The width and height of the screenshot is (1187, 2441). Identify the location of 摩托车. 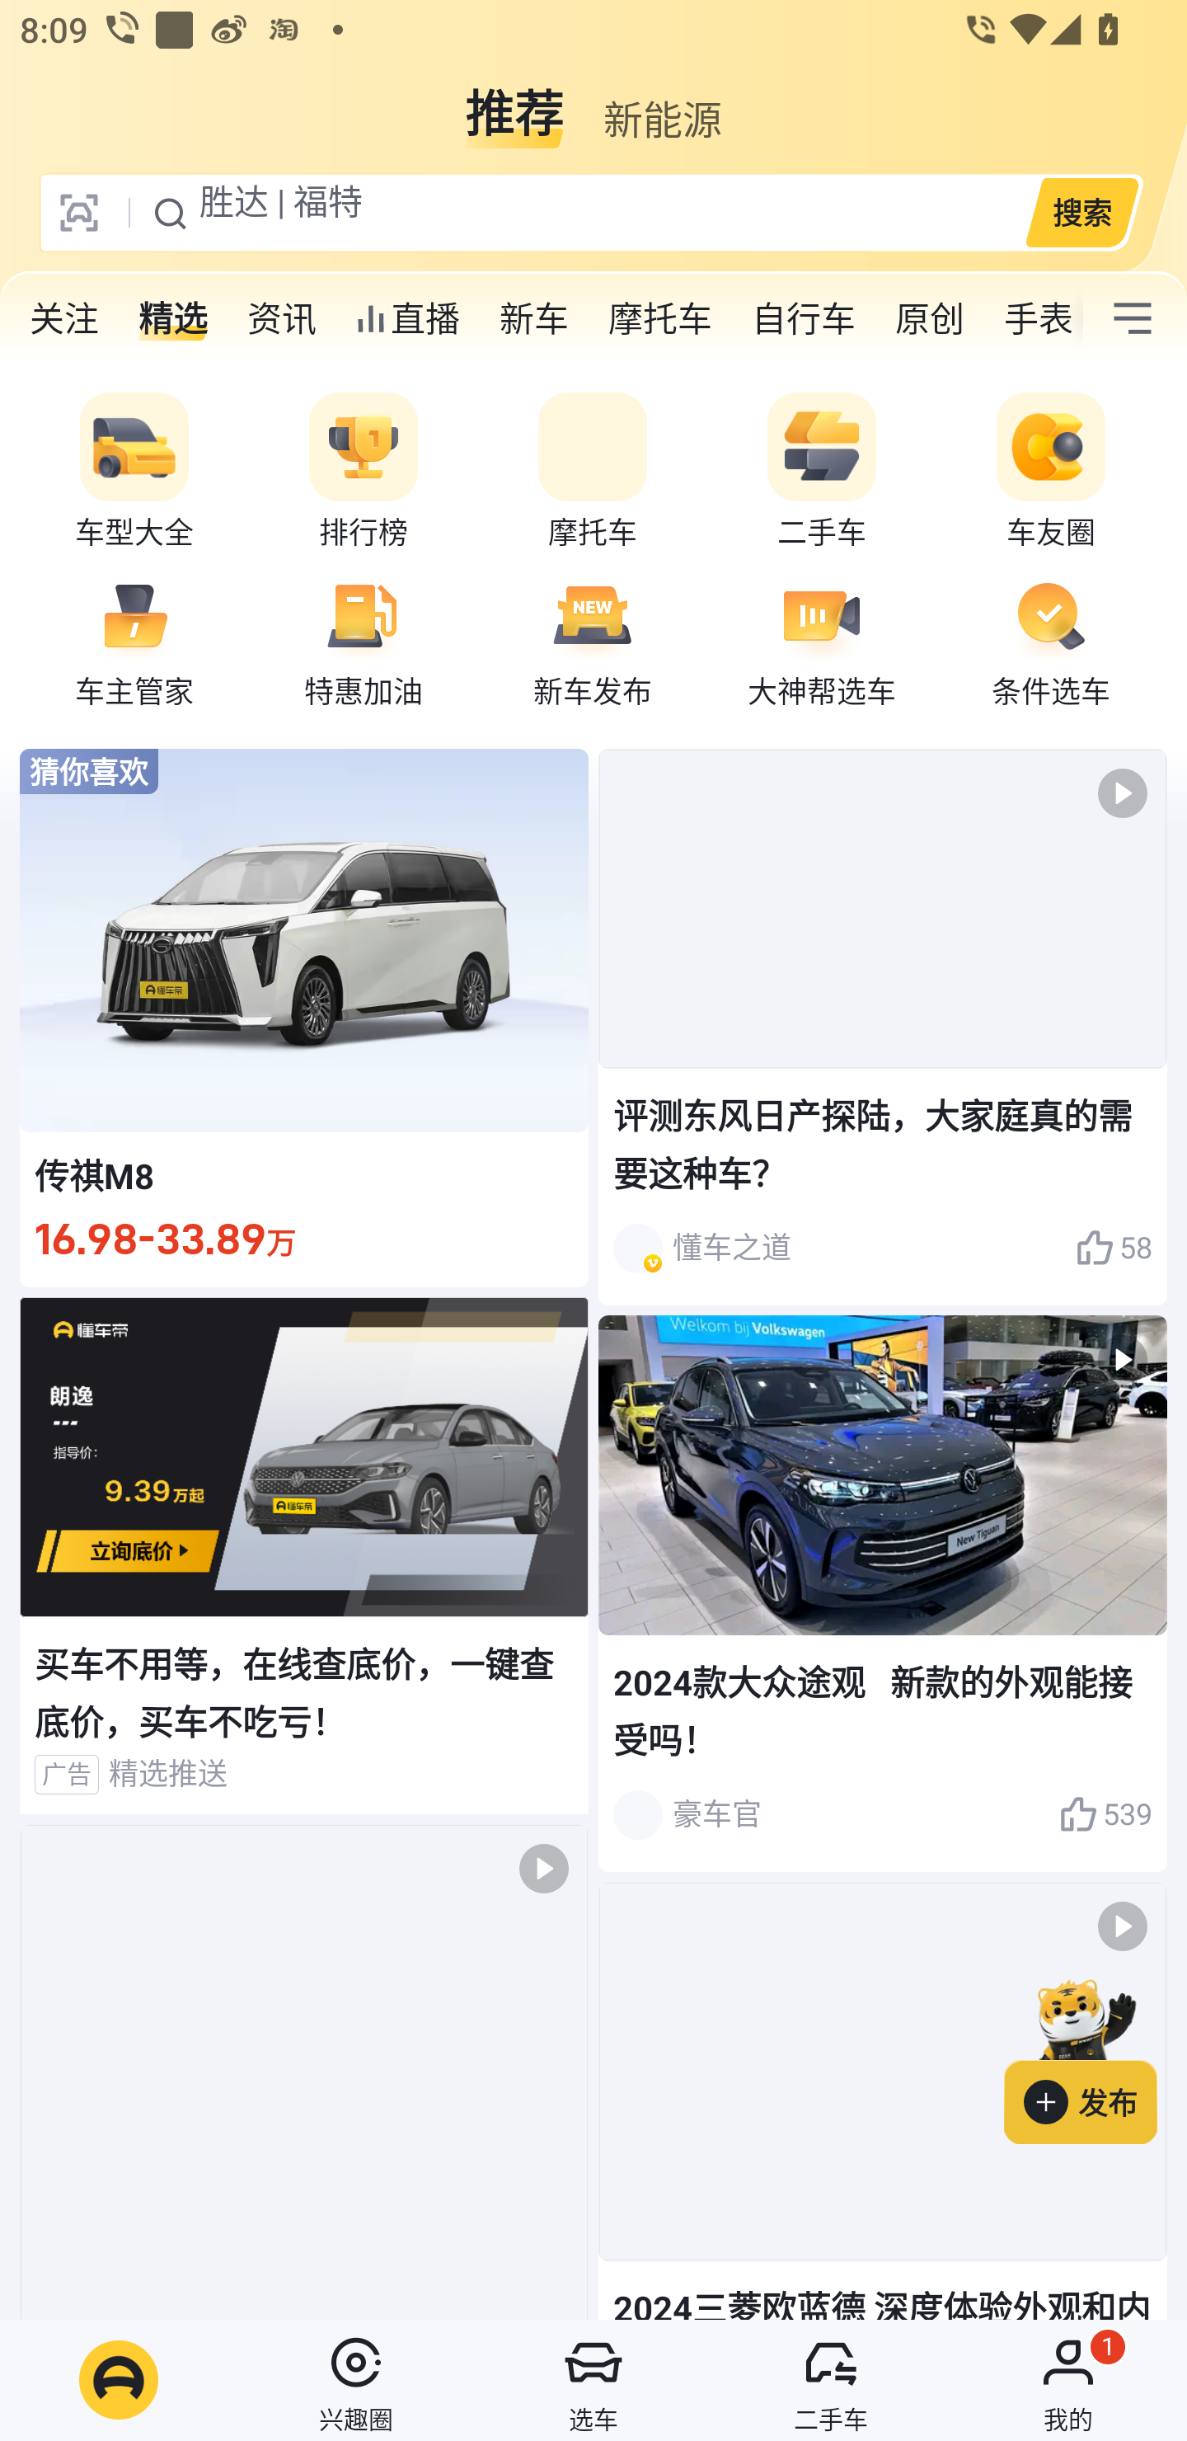
(660, 318).